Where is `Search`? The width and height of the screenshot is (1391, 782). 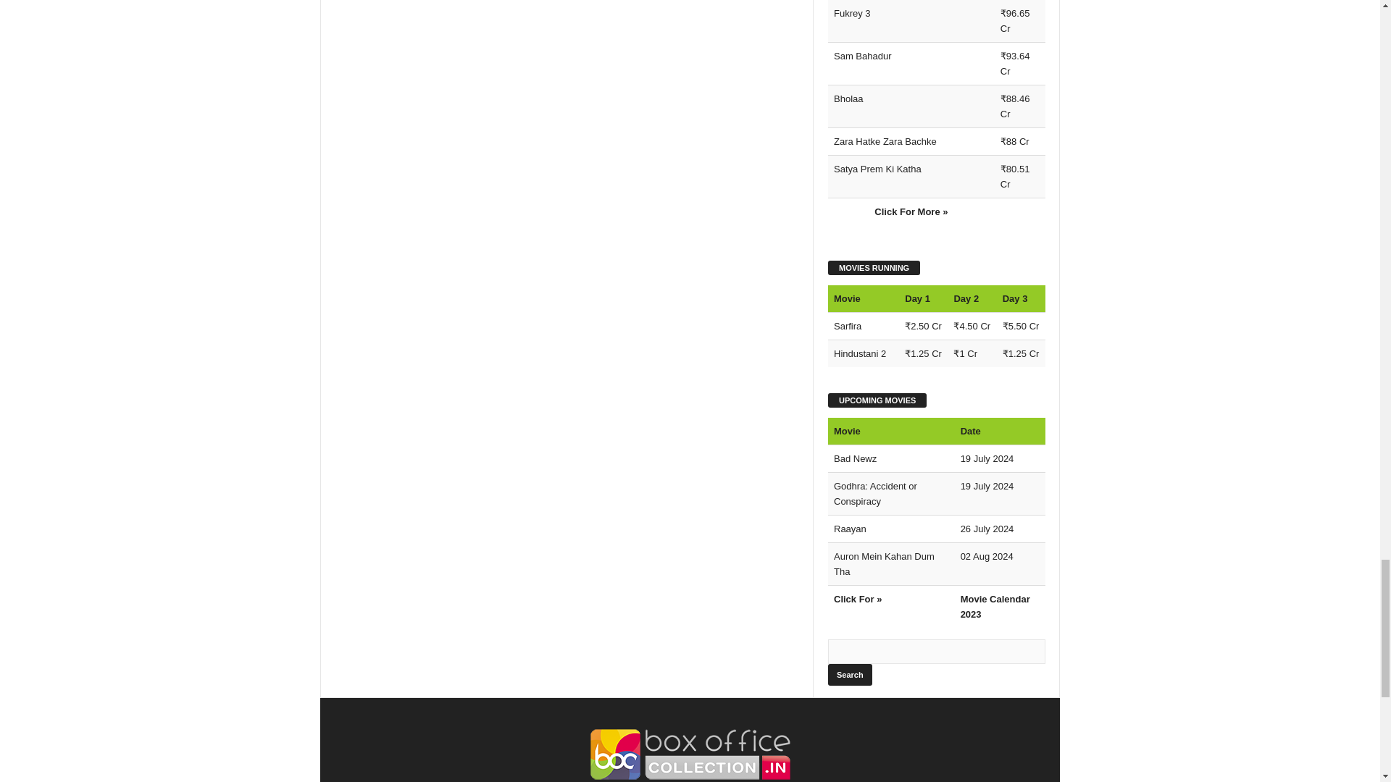 Search is located at coordinates (849, 675).